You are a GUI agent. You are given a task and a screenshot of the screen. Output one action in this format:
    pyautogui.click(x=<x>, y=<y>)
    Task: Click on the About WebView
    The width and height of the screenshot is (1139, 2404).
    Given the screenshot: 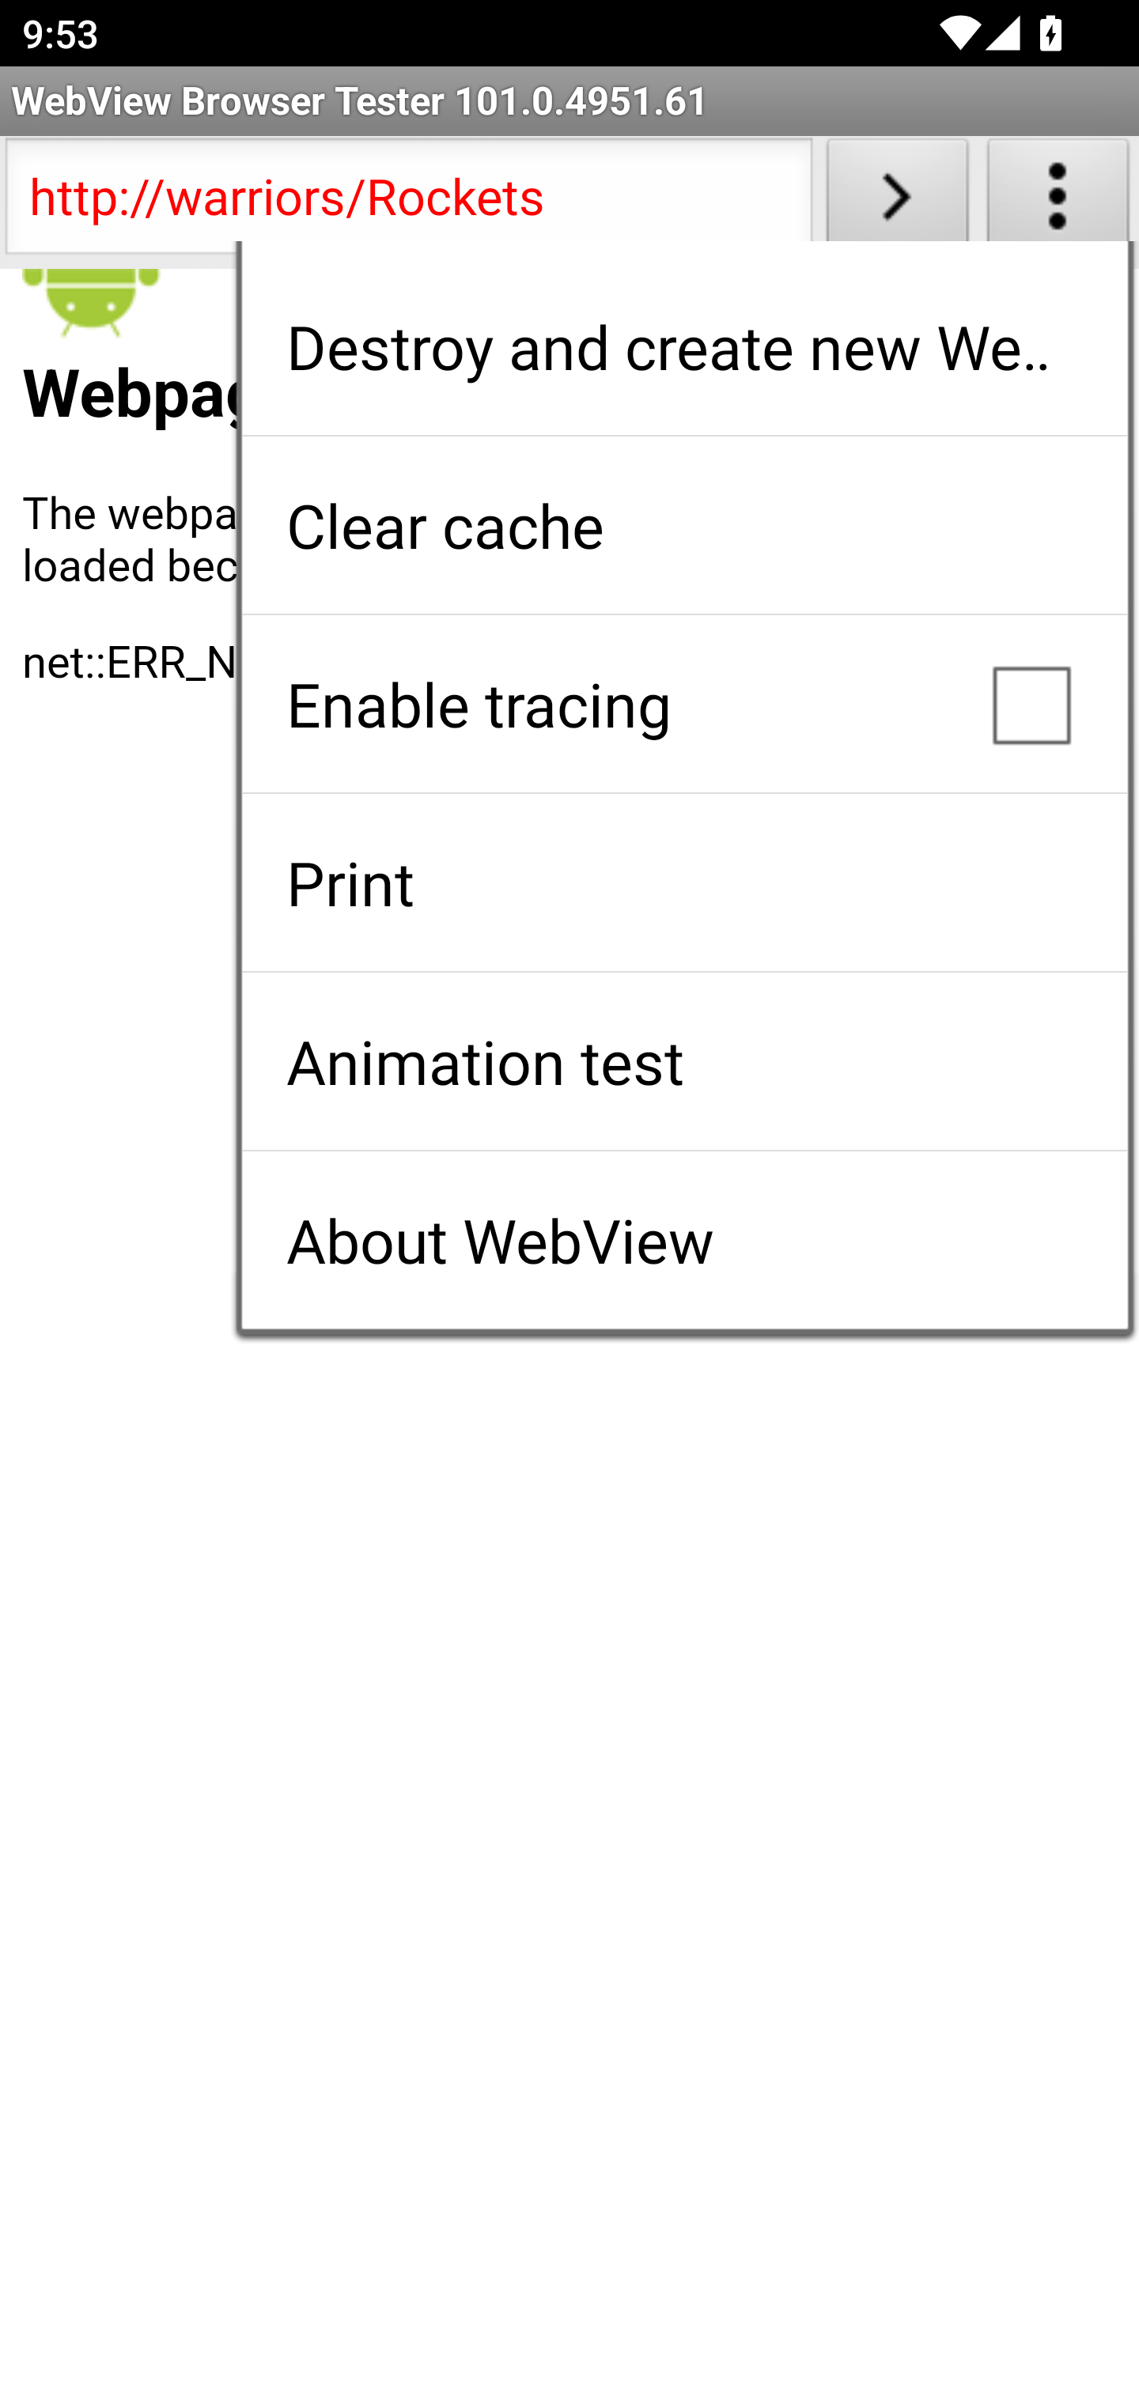 What is the action you would take?
    pyautogui.click(x=684, y=1240)
    